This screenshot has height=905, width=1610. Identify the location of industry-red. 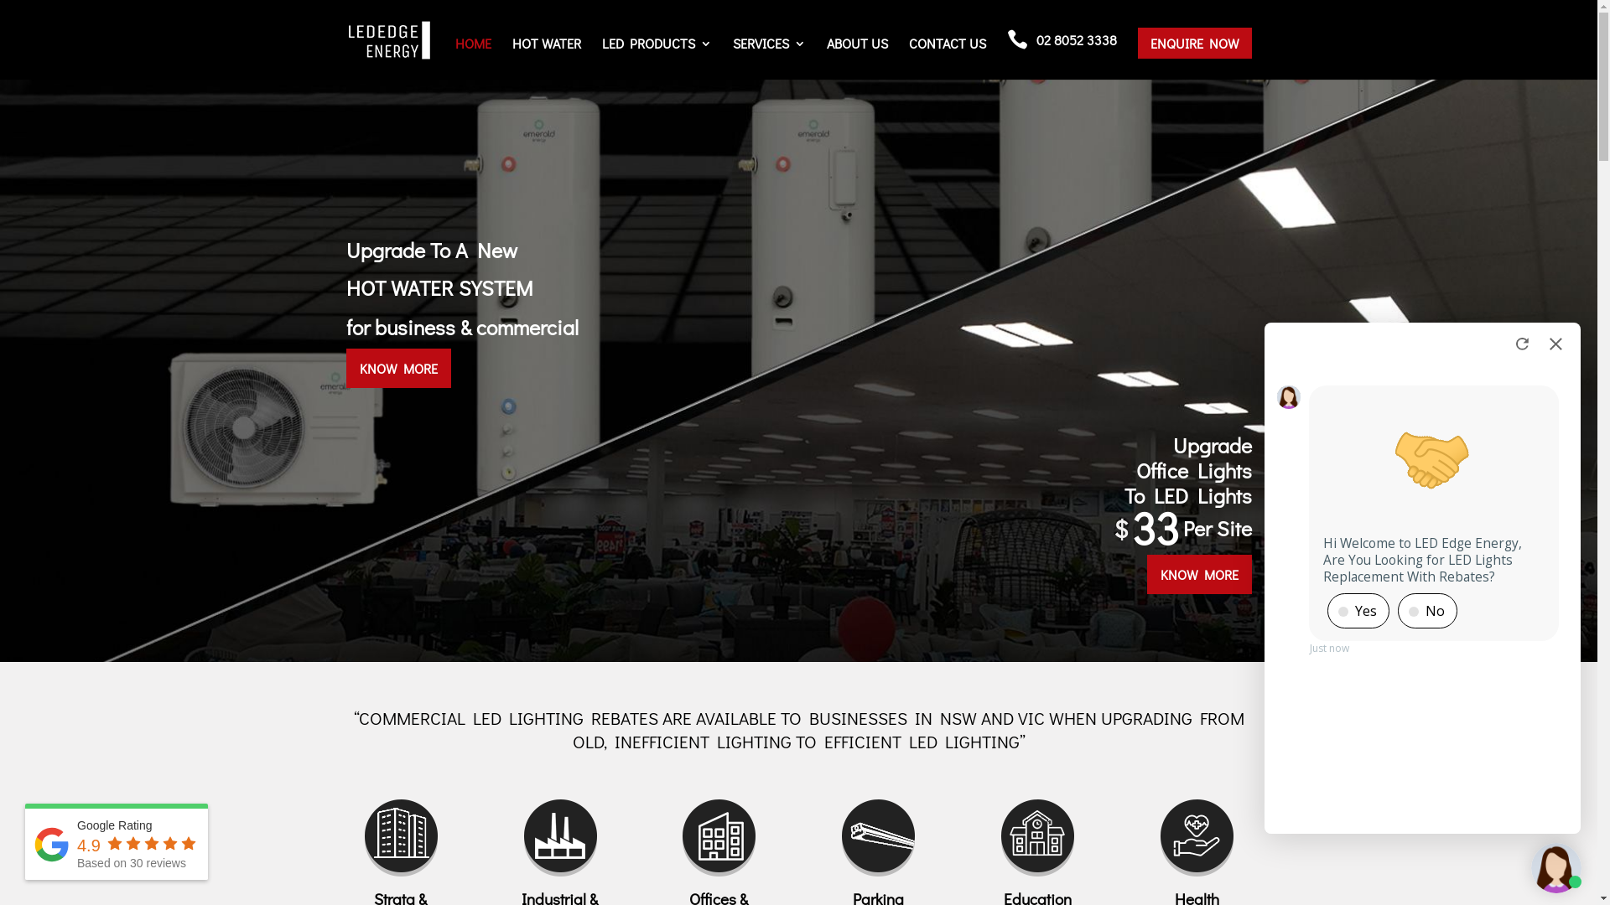
(560, 838).